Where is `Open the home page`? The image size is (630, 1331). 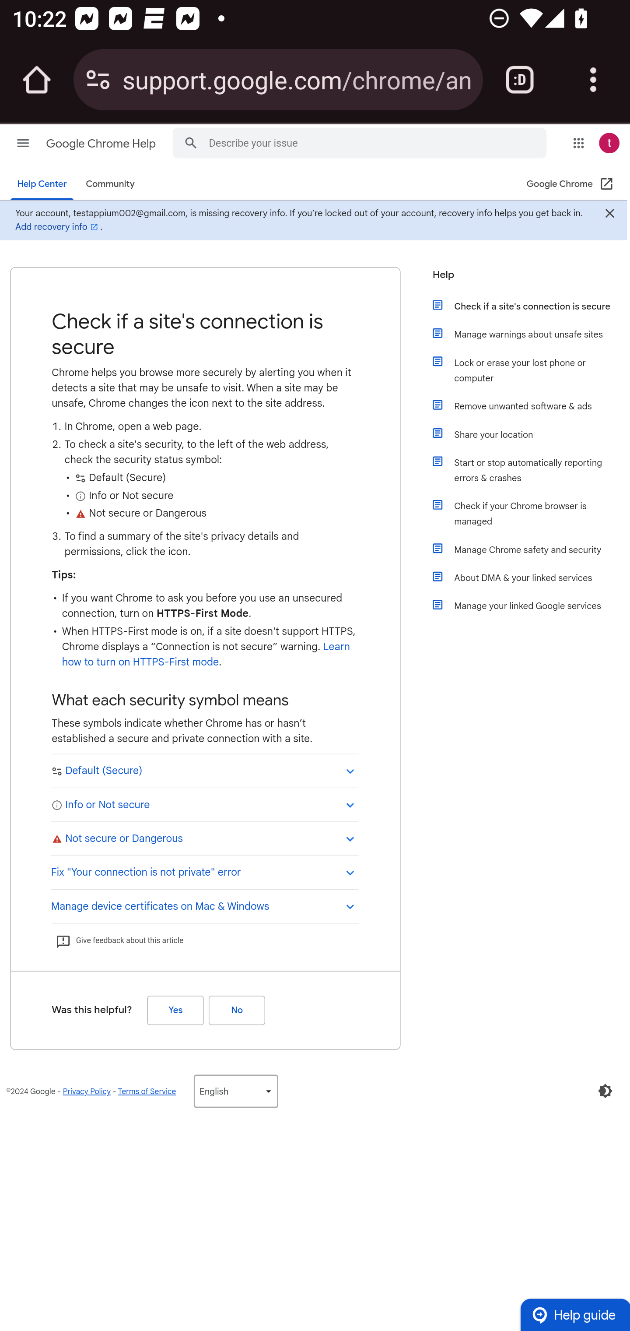 Open the home page is located at coordinates (37, 80).